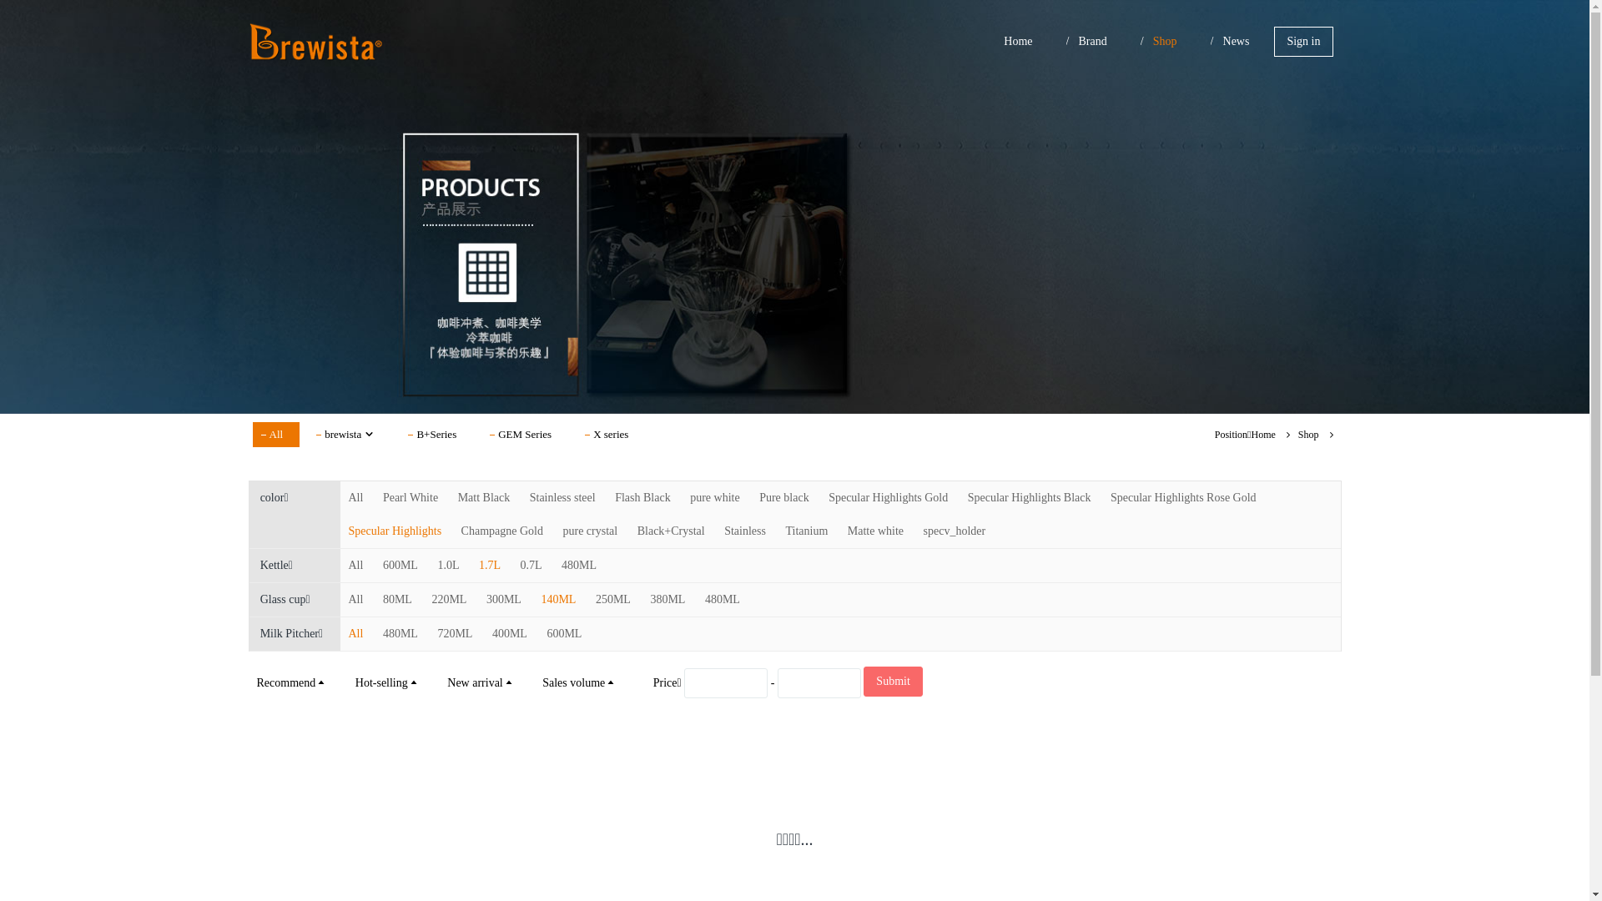 Image resolution: width=1602 pixels, height=901 pixels. Describe the element at coordinates (1030, 497) in the screenshot. I see `Specular Highlights Black` at that location.